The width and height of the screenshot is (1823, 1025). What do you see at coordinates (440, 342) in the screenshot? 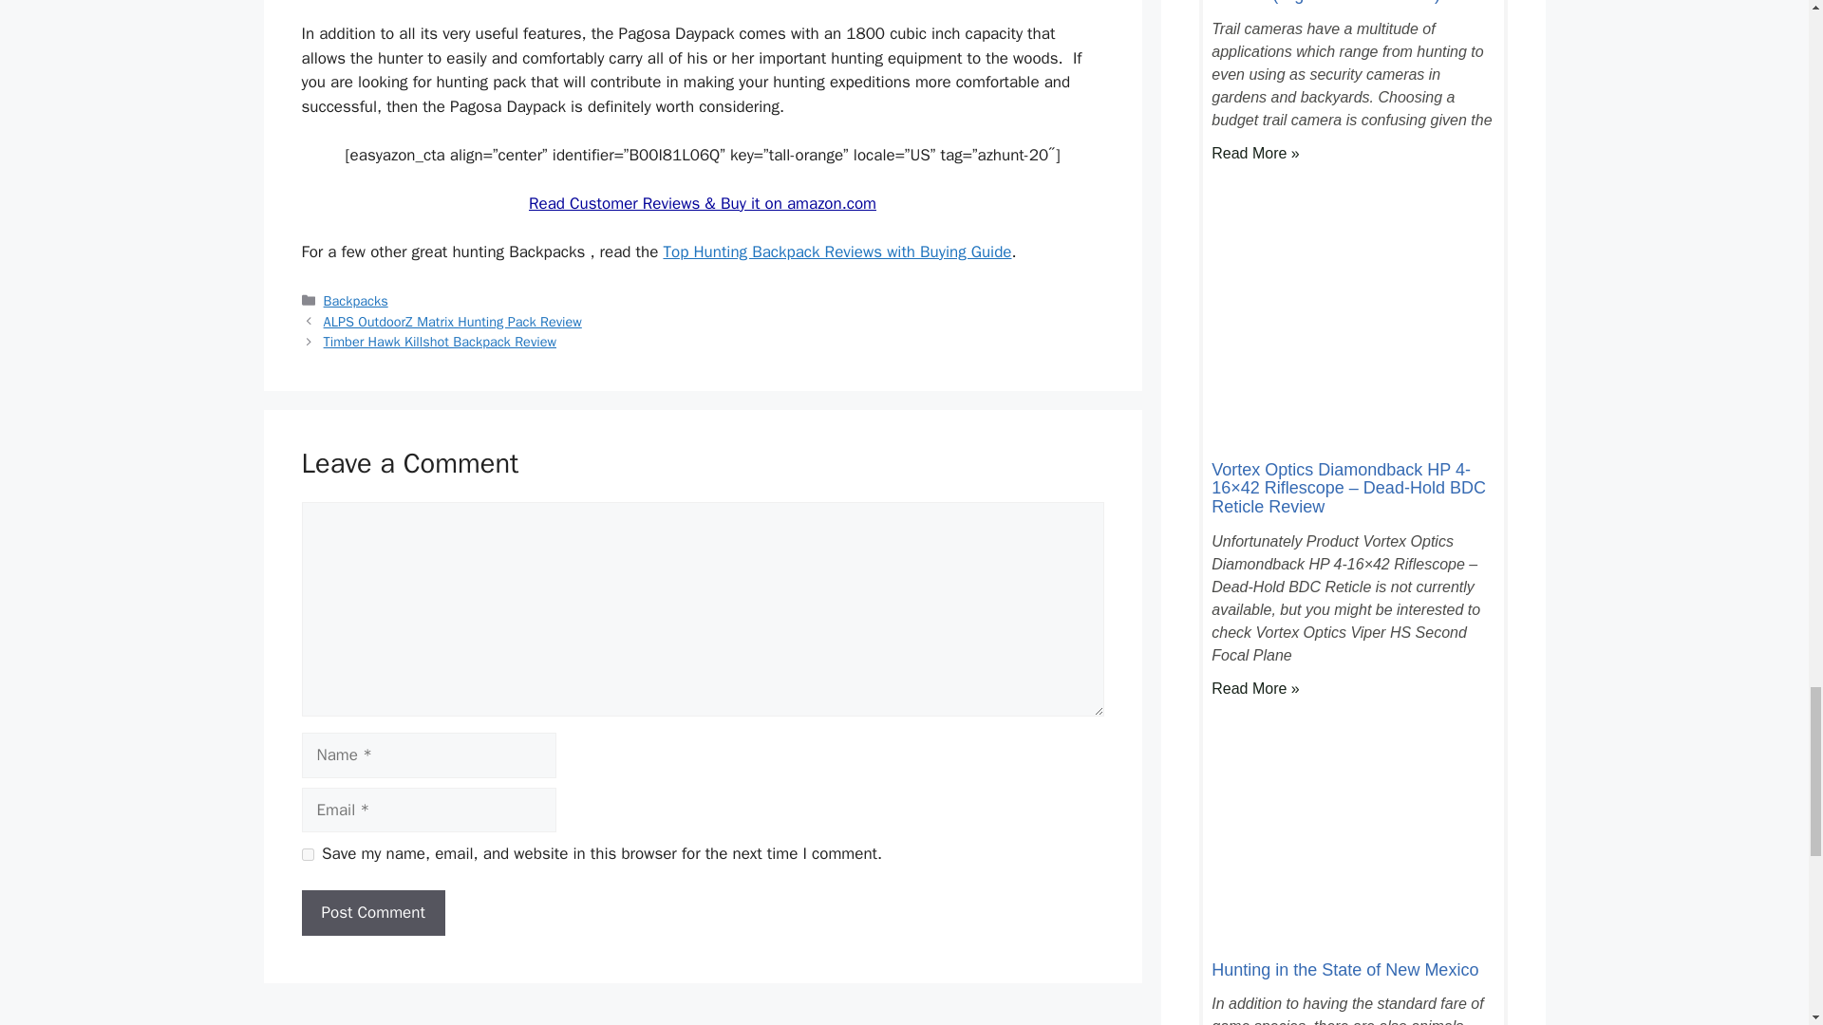
I see `Timber Hawk Killshot Backpack Review` at bounding box center [440, 342].